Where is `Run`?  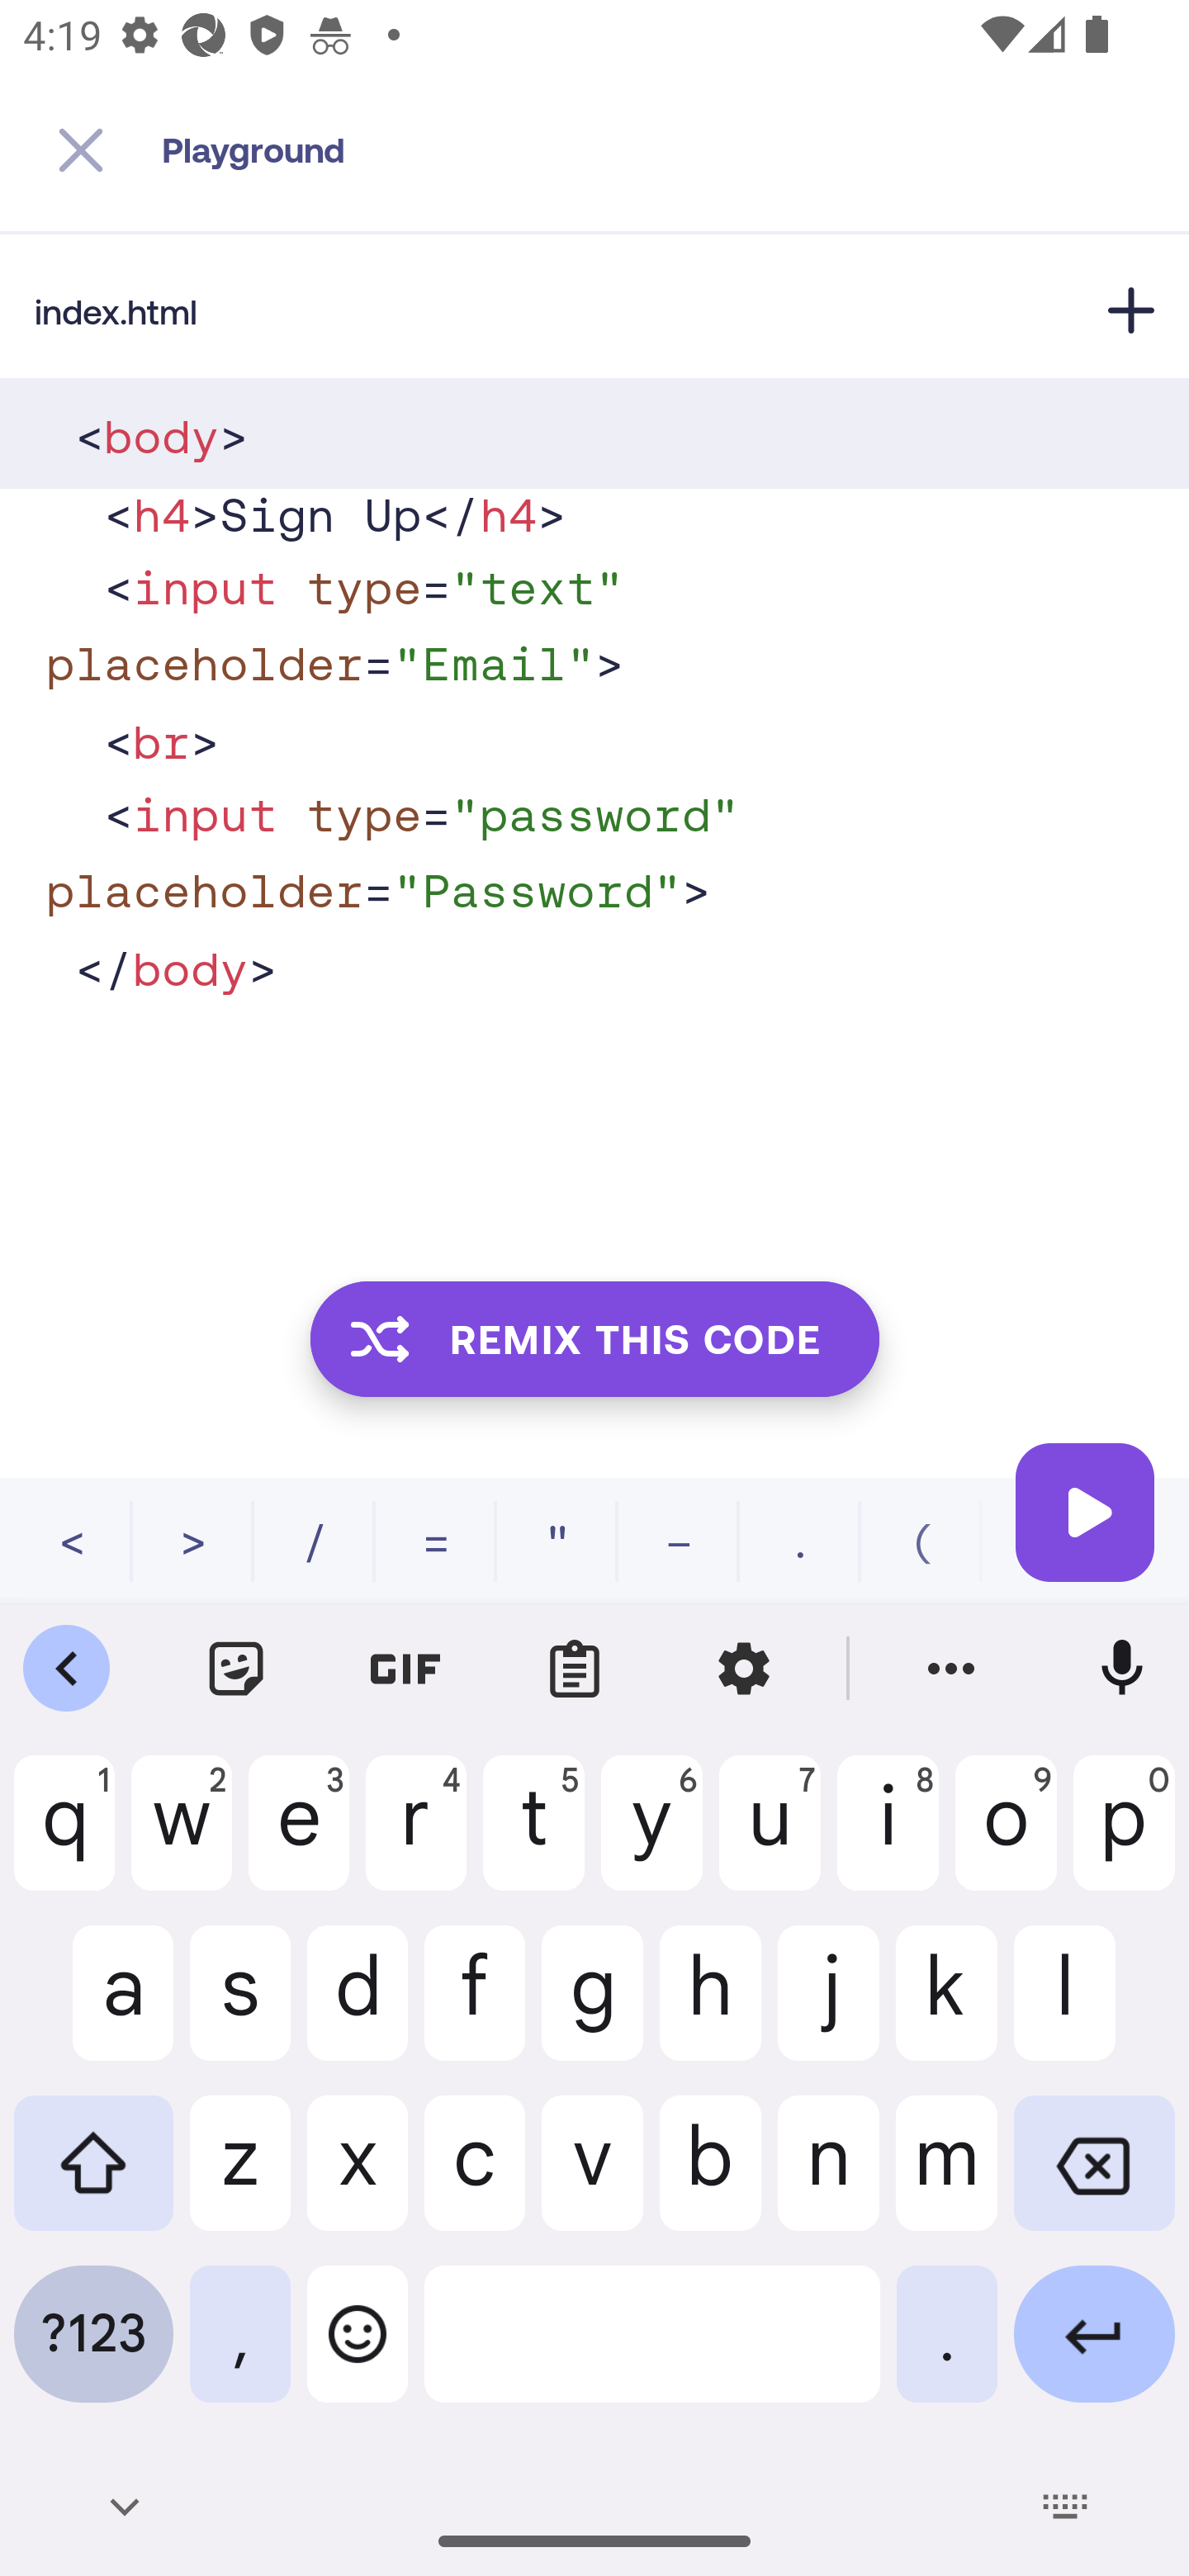 Run is located at coordinates (1085, 1512).